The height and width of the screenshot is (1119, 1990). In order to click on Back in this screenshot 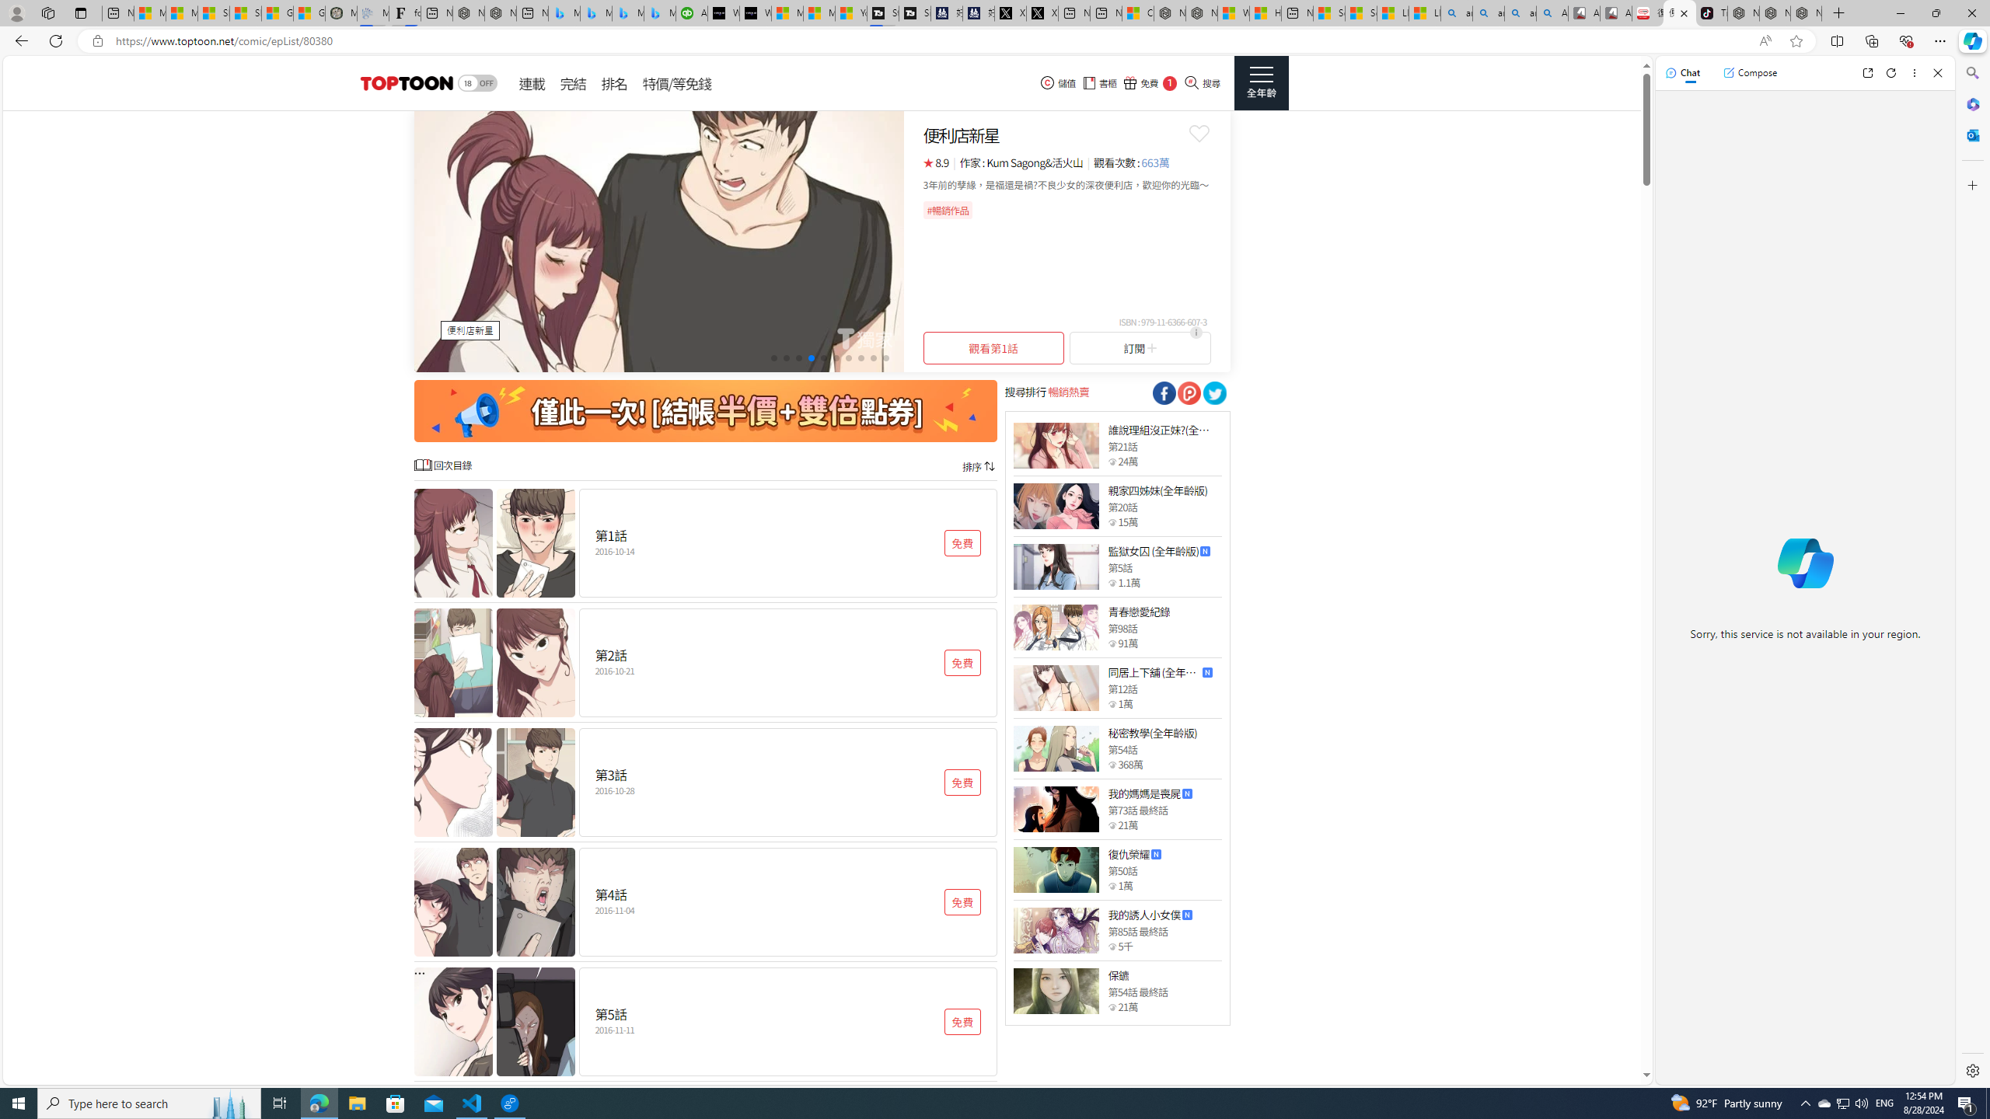, I will do `click(19, 40)`.